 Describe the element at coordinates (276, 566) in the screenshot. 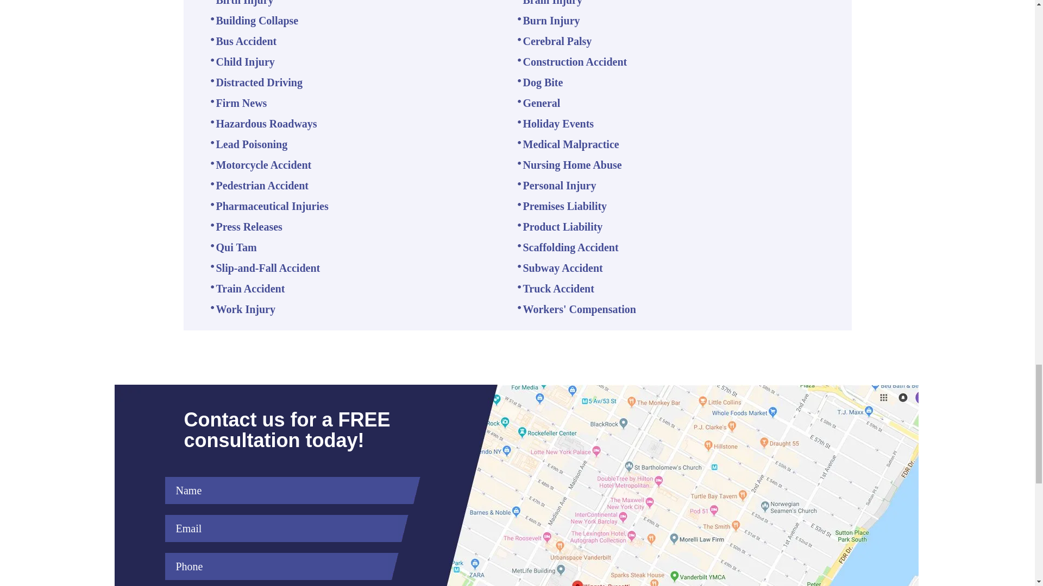

I see `Phone` at that location.